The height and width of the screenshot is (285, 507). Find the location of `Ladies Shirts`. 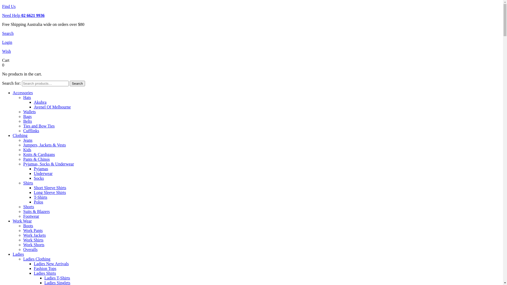

Ladies Shirts is located at coordinates (45, 273).